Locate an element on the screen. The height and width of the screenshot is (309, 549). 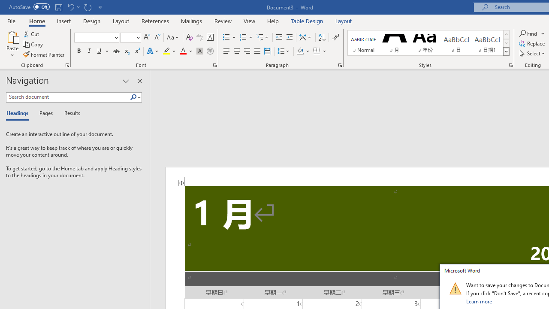
Borders is located at coordinates (320, 51).